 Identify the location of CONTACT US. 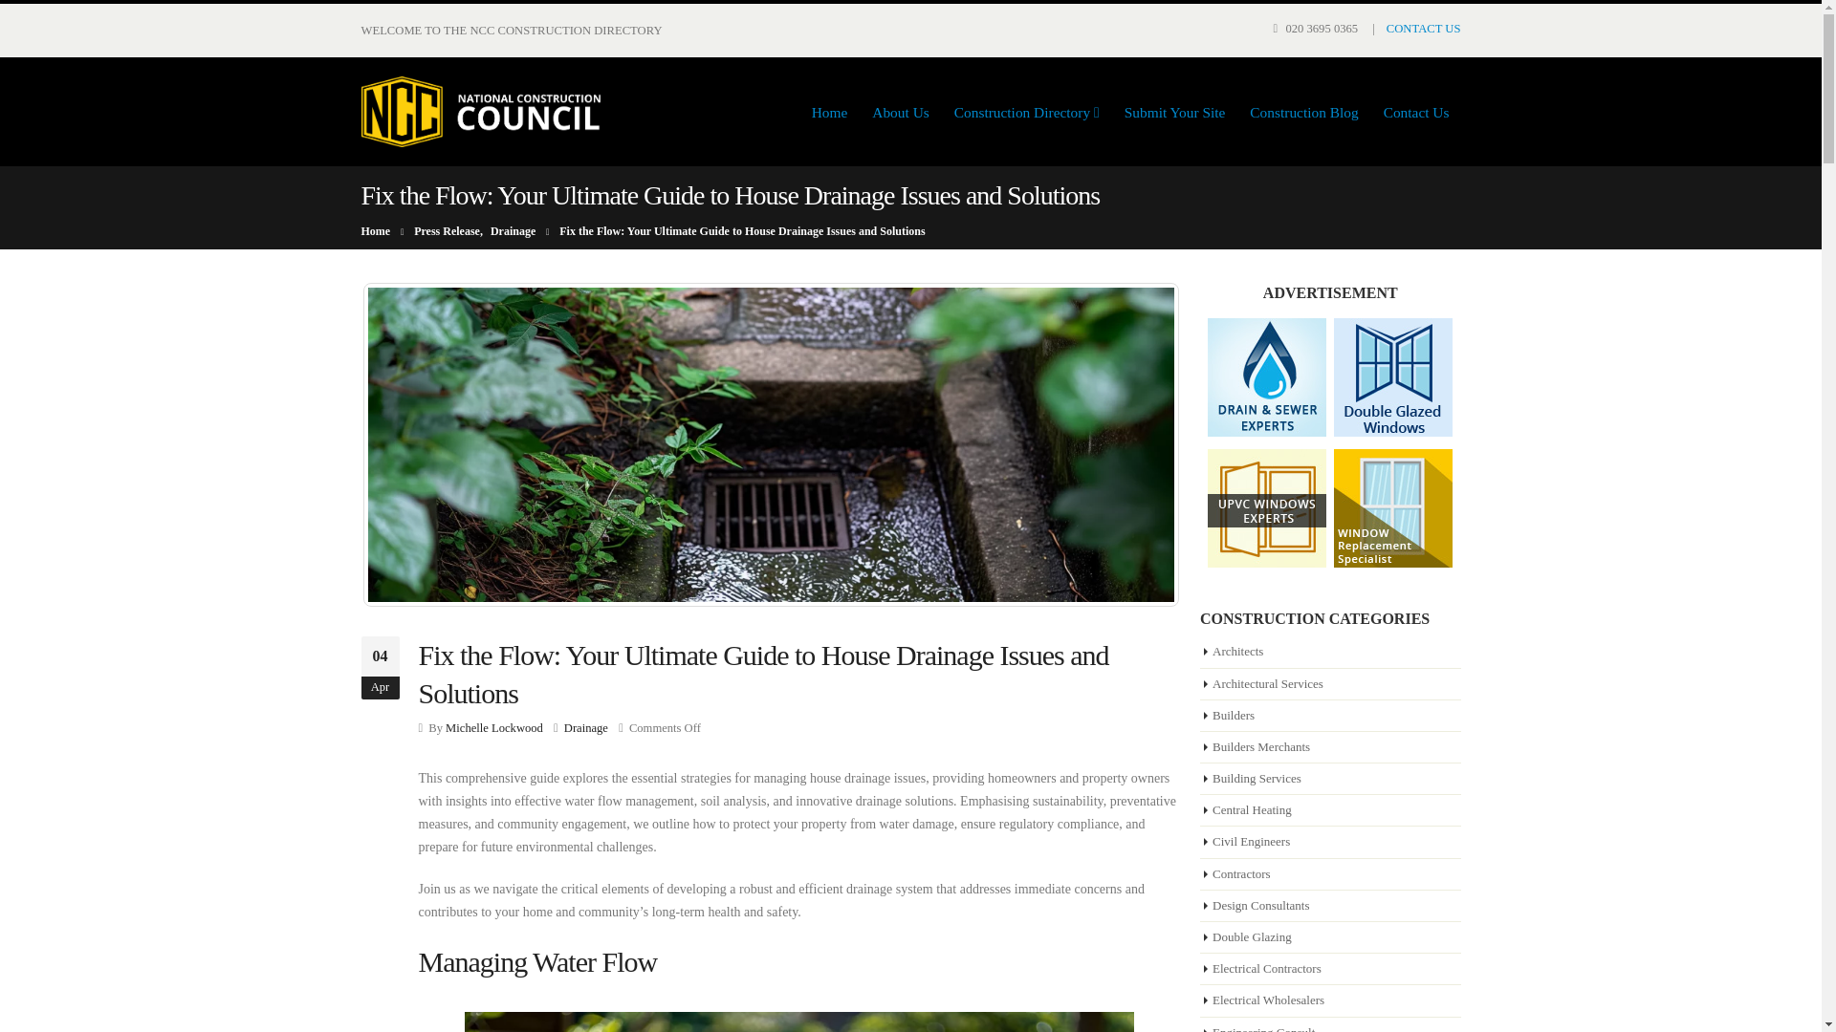
(1423, 28).